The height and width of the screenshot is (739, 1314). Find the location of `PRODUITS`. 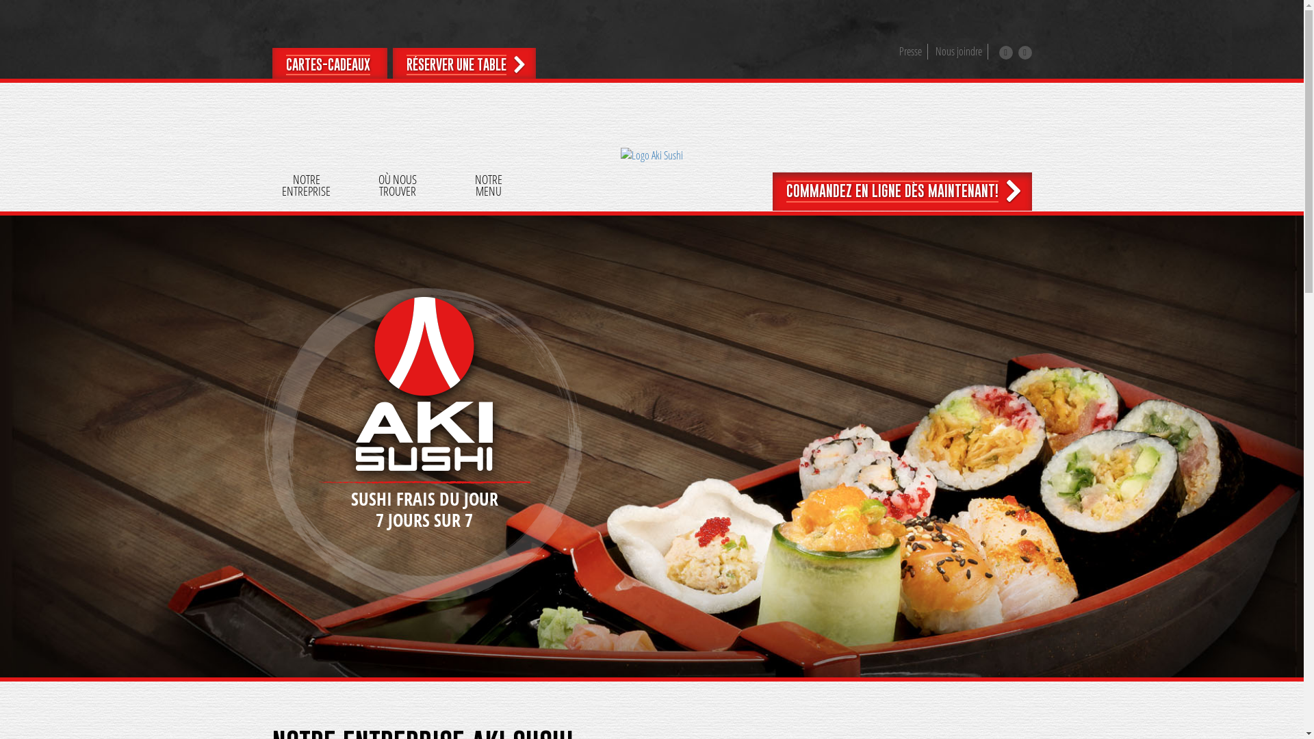

PRODUITS is located at coordinates (815, 188).